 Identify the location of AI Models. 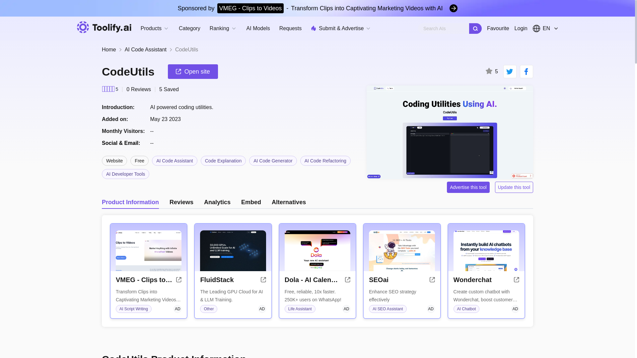
(258, 29).